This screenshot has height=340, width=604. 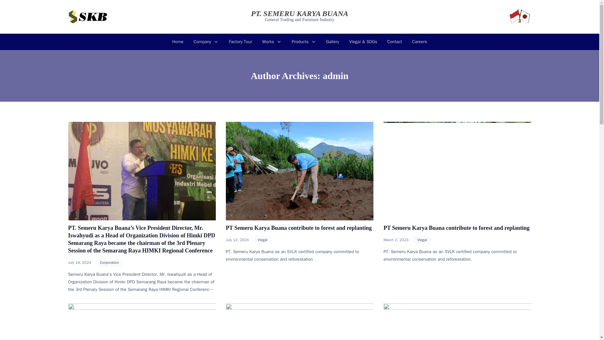 I want to click on PT. SEMERU KARYA BUANA, so click(x=299, y=14).